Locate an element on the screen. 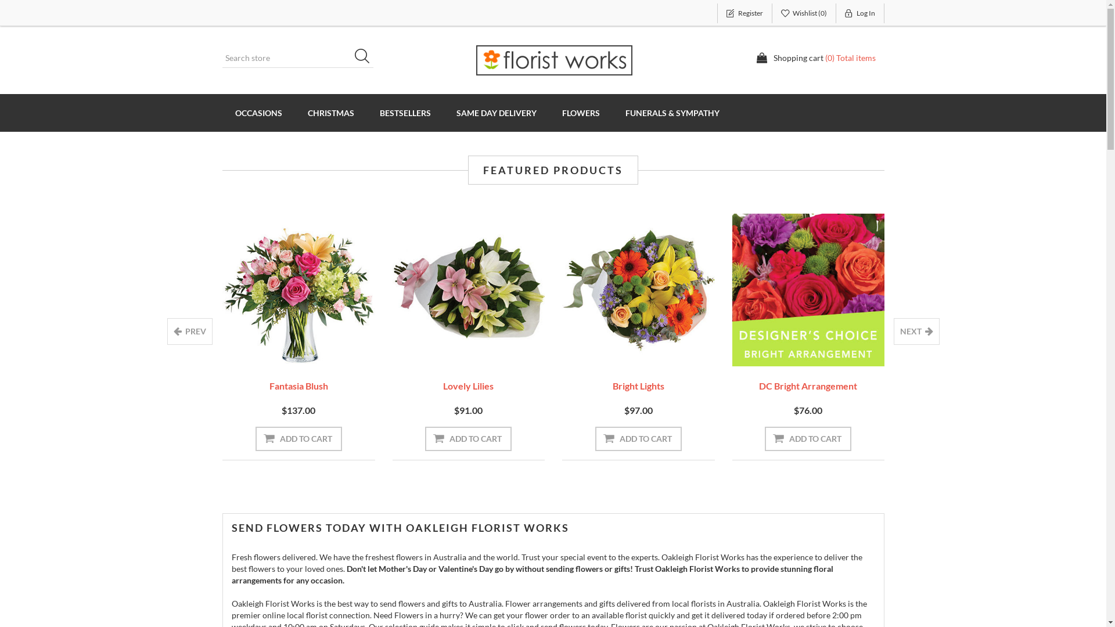 The height and width of the screenshot is (627, 1115). Register is located at coordinates (744, 13).